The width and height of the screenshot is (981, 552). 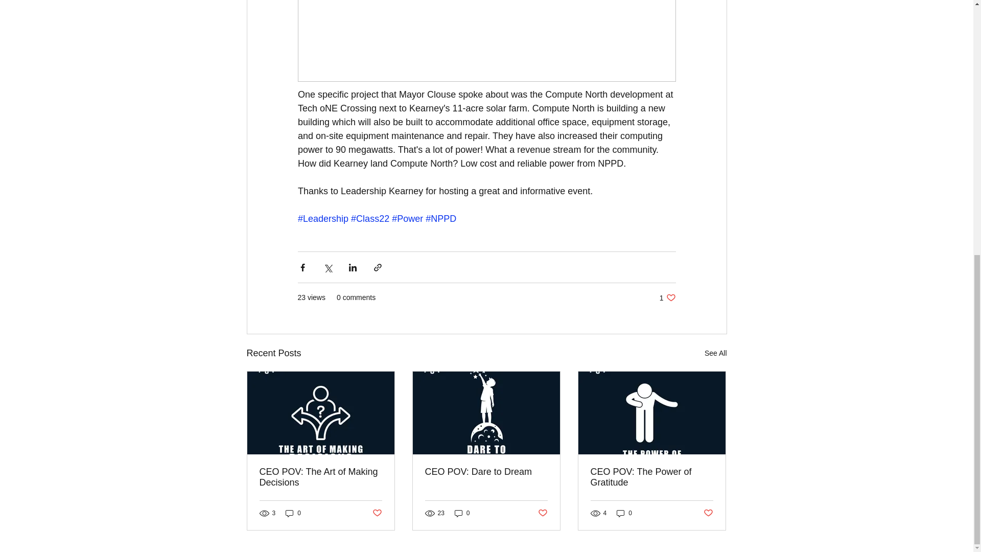 I want to click on Post not marked as liked, so click(x=708, y=513).